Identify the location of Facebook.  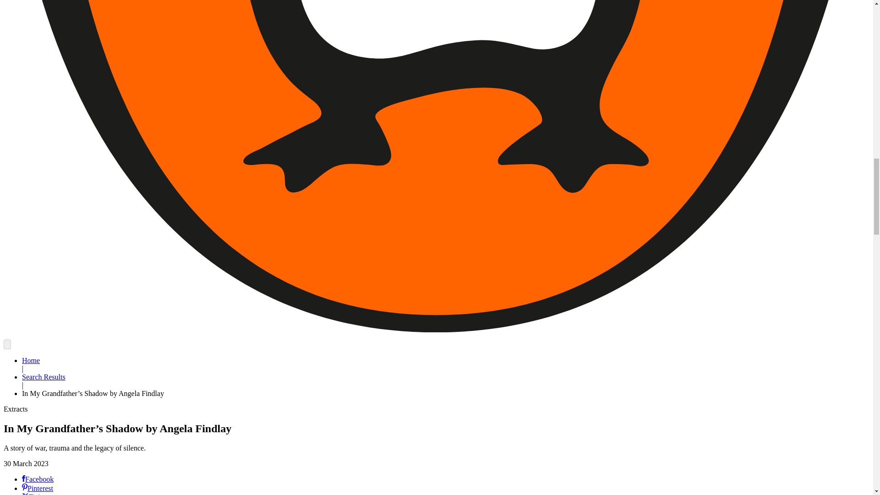
(38, 479).